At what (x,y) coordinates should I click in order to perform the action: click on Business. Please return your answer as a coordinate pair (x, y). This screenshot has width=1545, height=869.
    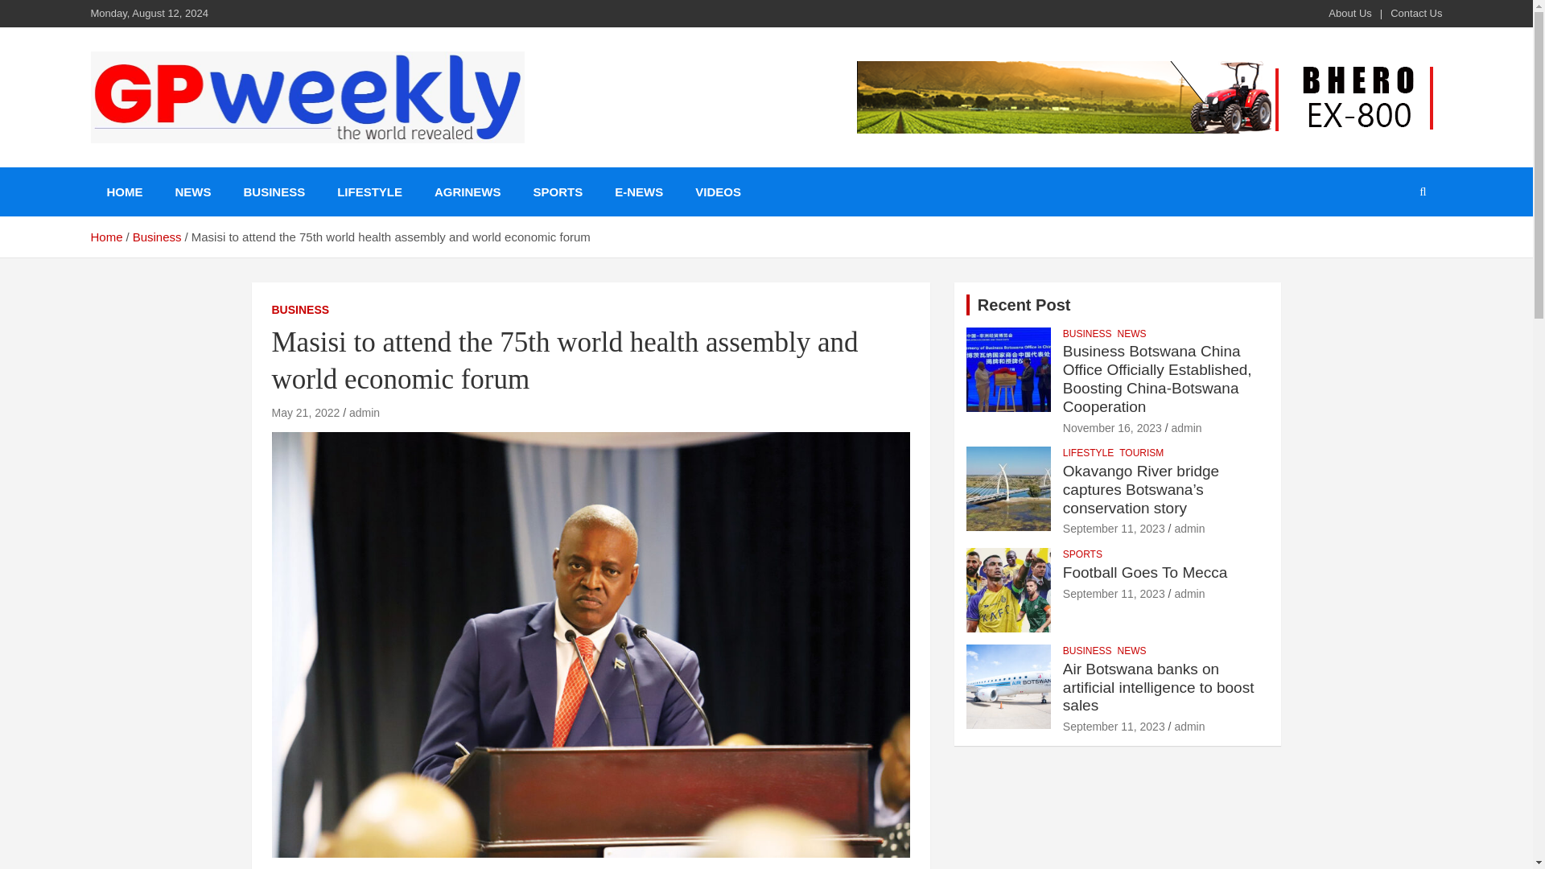
    Looking at the image, I should click on (158, 237).